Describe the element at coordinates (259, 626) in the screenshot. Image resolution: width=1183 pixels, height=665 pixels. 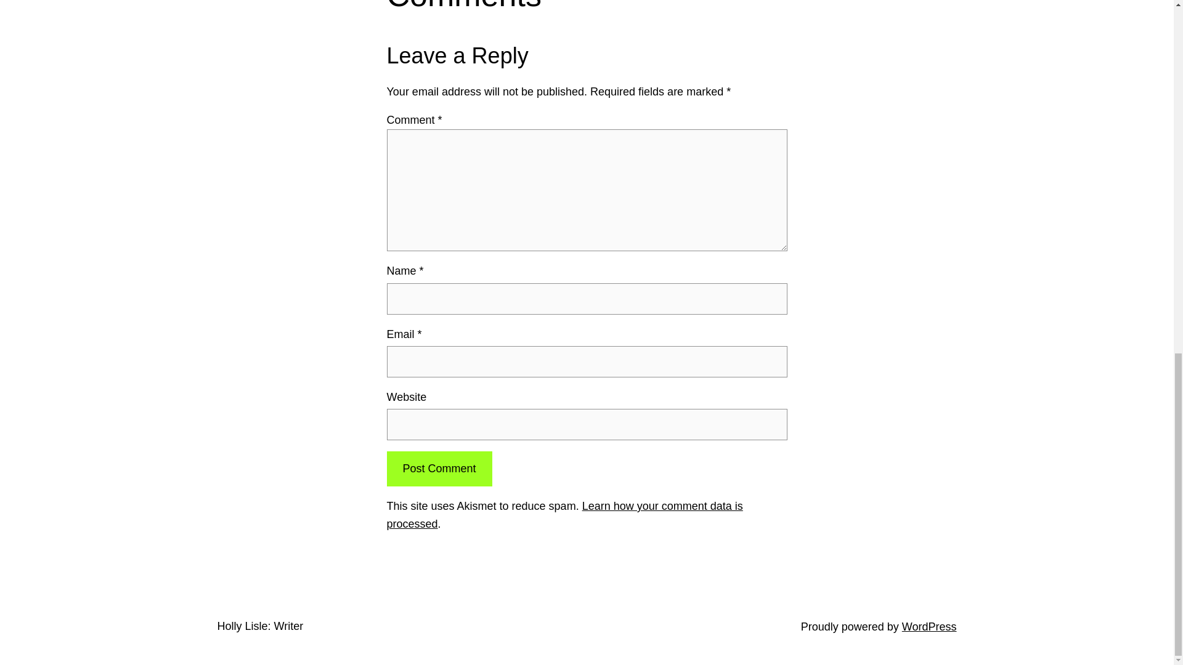
I see `Holly Lisle: Writer` at that location.